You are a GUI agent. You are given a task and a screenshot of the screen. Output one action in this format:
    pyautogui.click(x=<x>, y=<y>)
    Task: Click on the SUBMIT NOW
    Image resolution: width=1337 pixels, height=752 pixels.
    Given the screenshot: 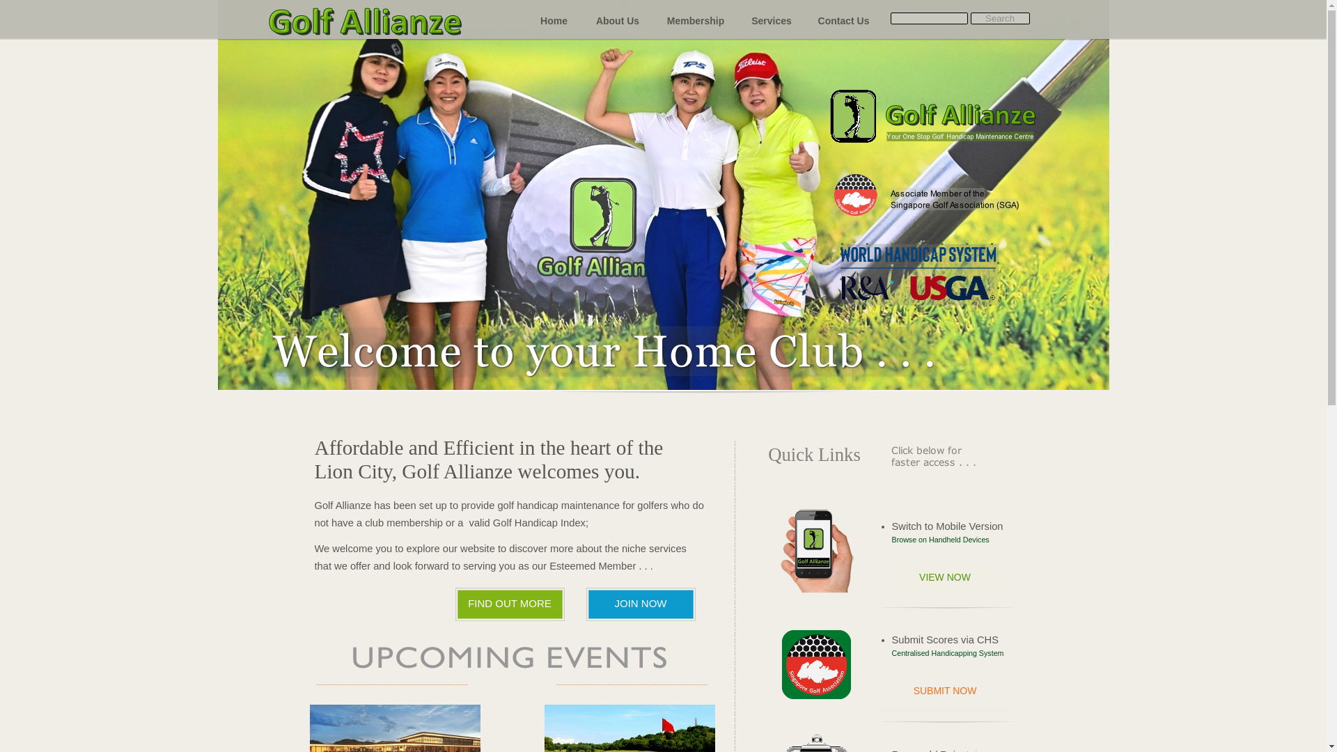 What is the action you would take?
    pyautogui.click(x=944, y=692)
    